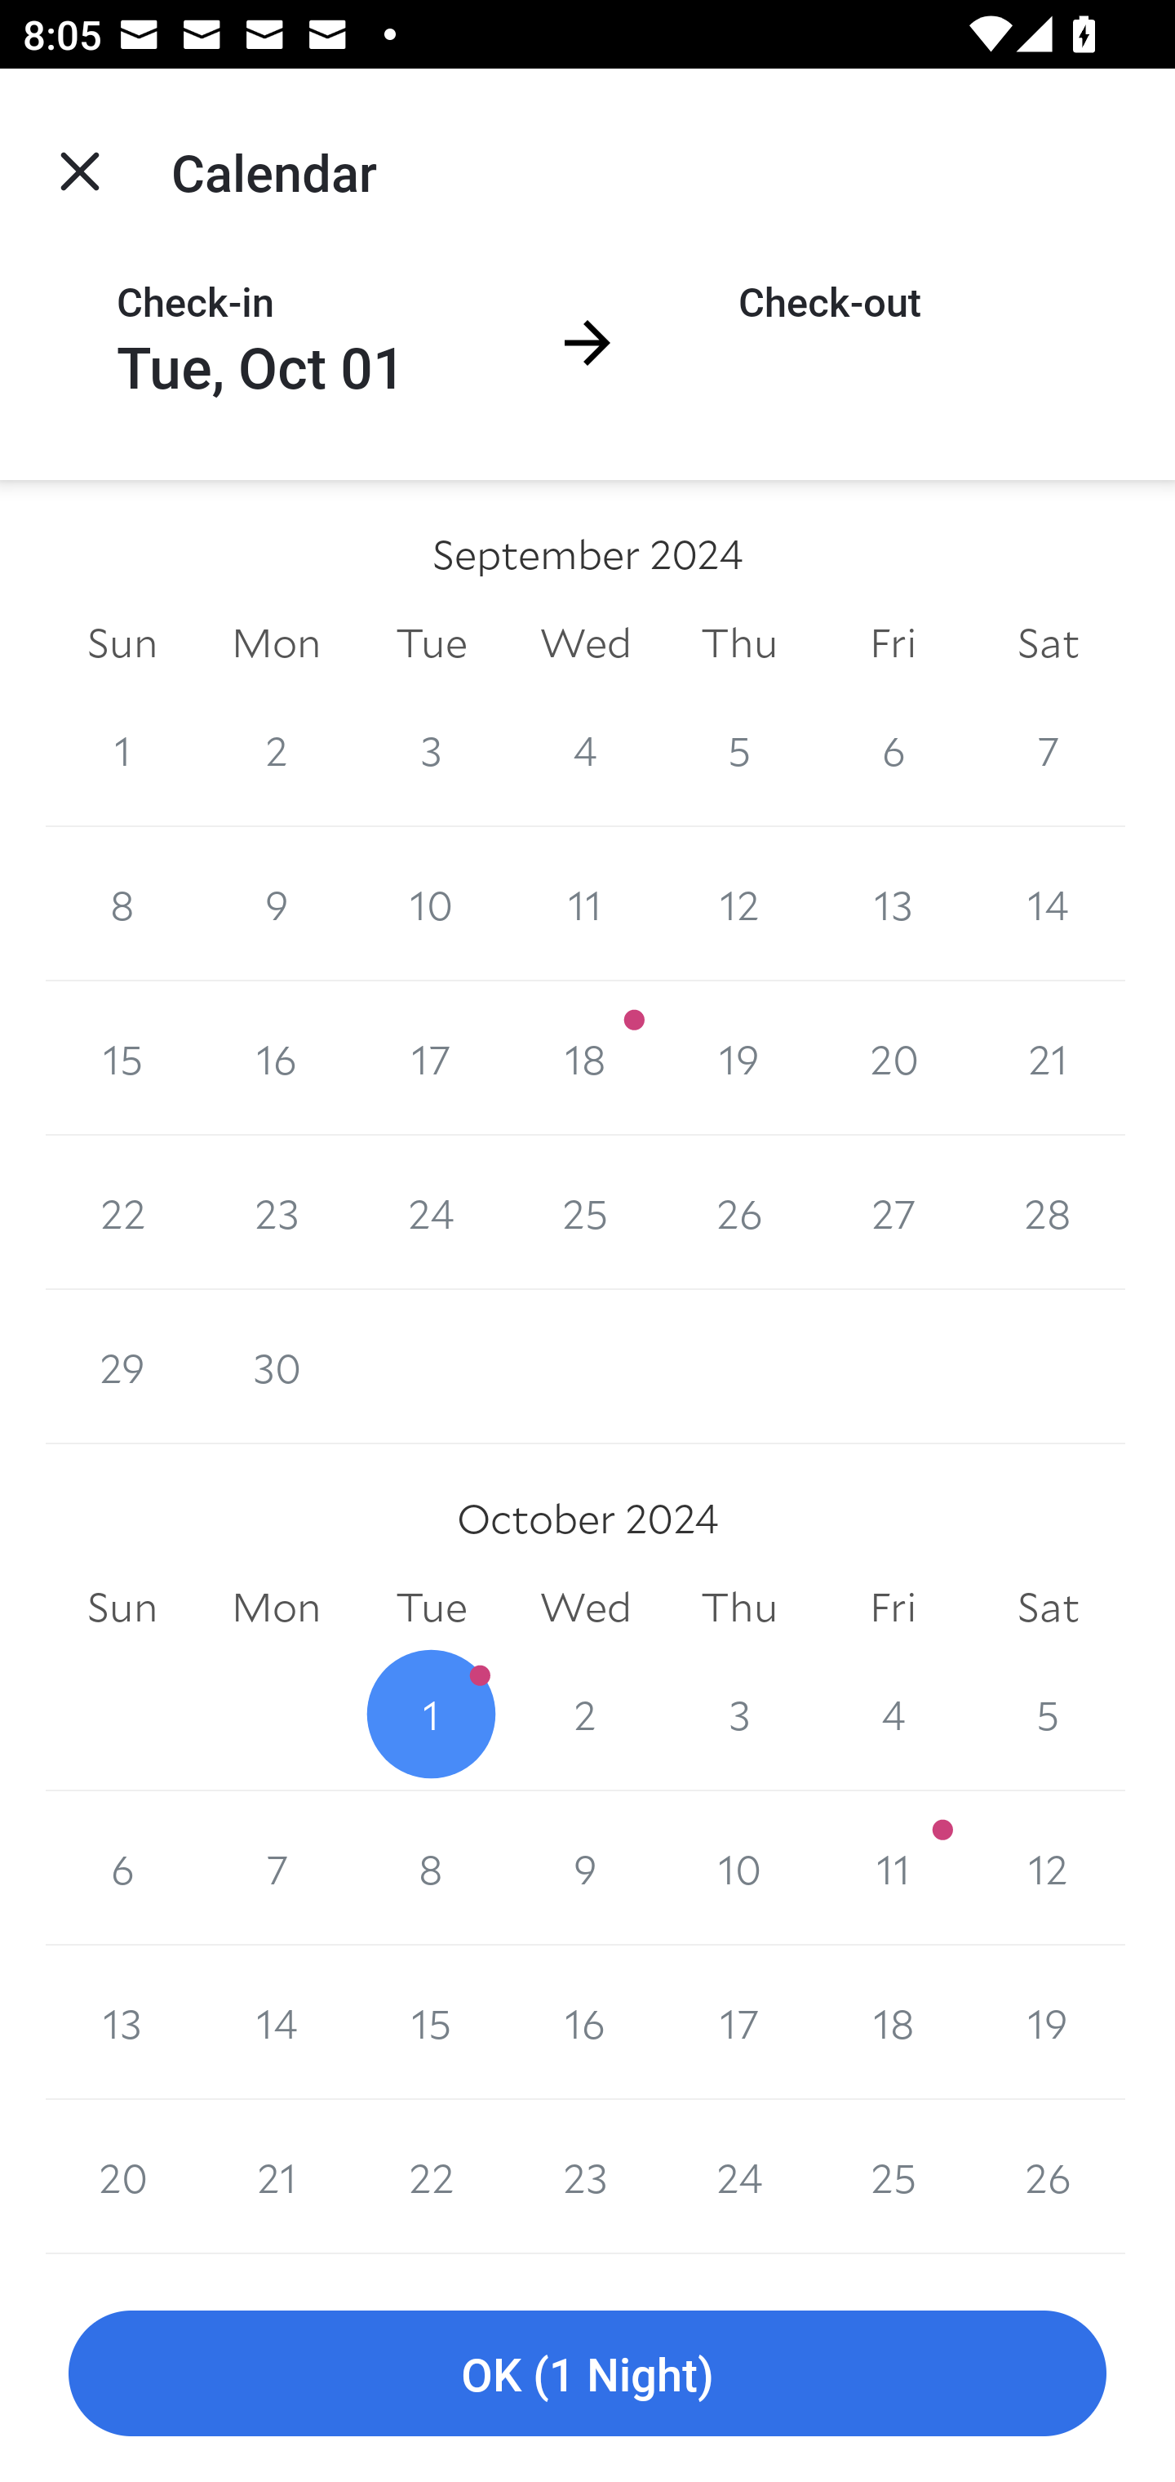  Describe the element at coordinates (1048, 1715) in the screenshot. I see `5 5 October 2024` at that location.